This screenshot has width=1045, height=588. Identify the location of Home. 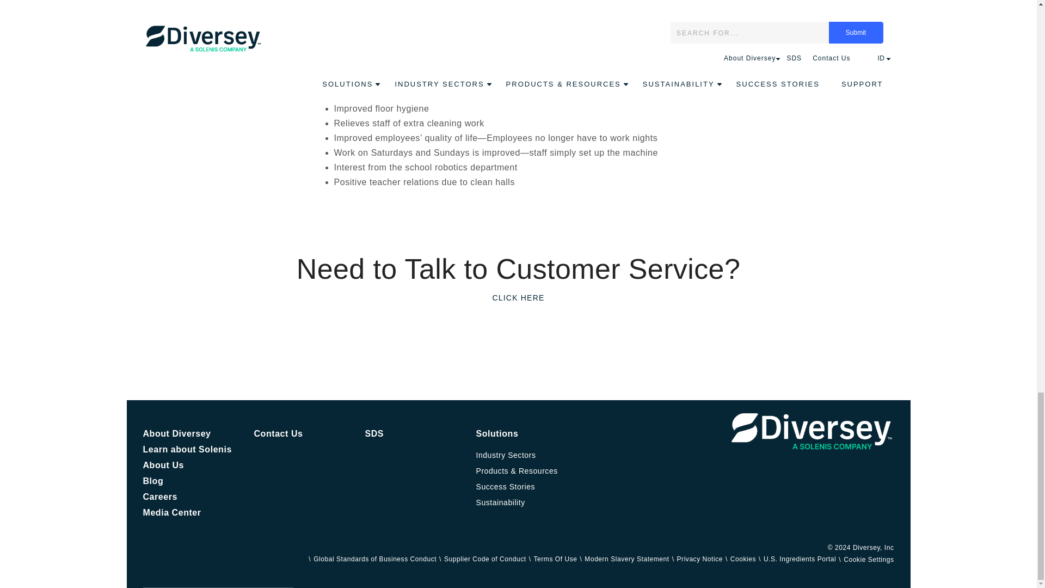
(812, 431).